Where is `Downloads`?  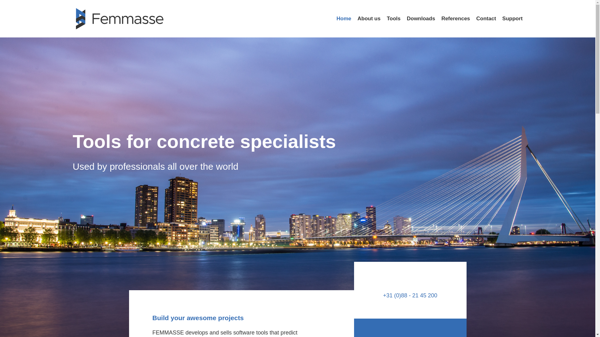
Downloads is located at coordinates (421, 18).